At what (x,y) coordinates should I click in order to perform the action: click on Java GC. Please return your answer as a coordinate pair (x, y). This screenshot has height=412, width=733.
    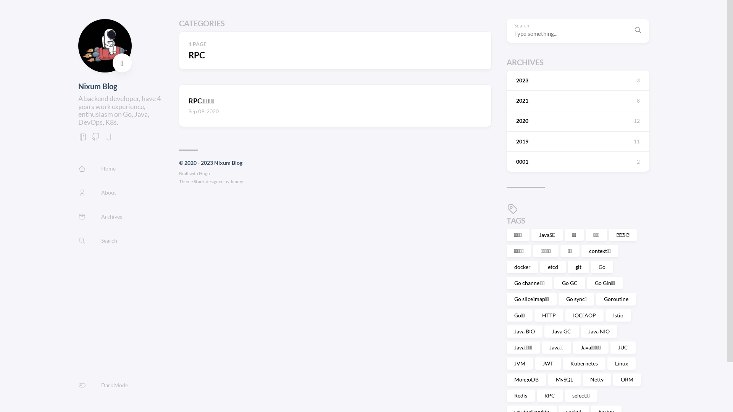
    Looking at the image, I should click on (562, 332).